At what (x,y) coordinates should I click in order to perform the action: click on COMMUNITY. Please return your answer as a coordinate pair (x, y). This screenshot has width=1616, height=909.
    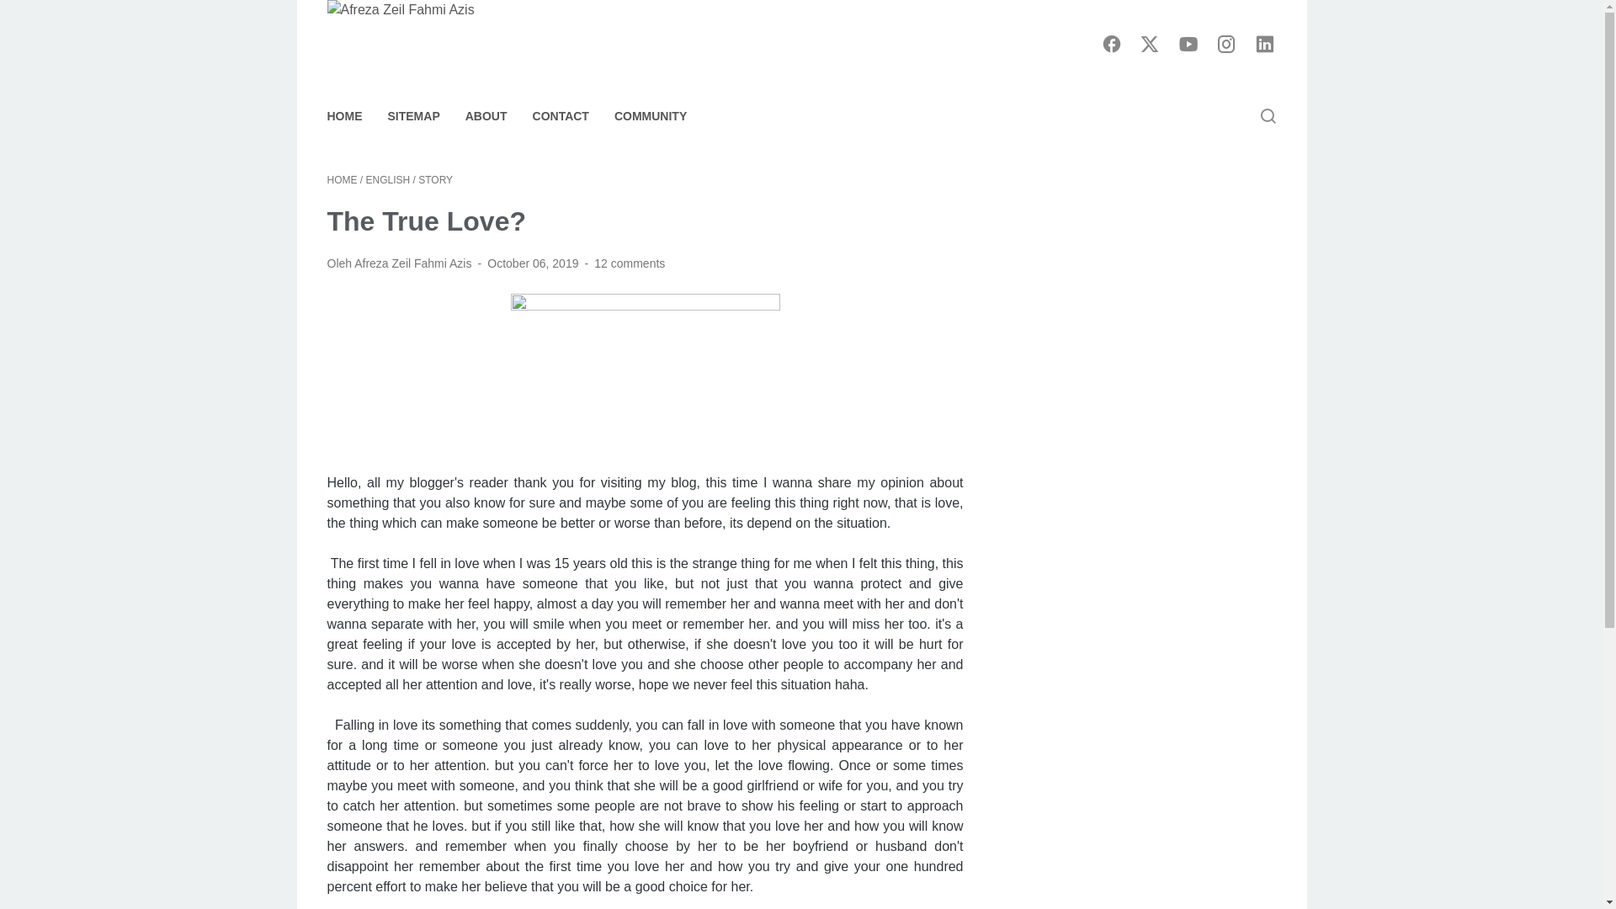
    Looking at the image, I should click on (650, 115).